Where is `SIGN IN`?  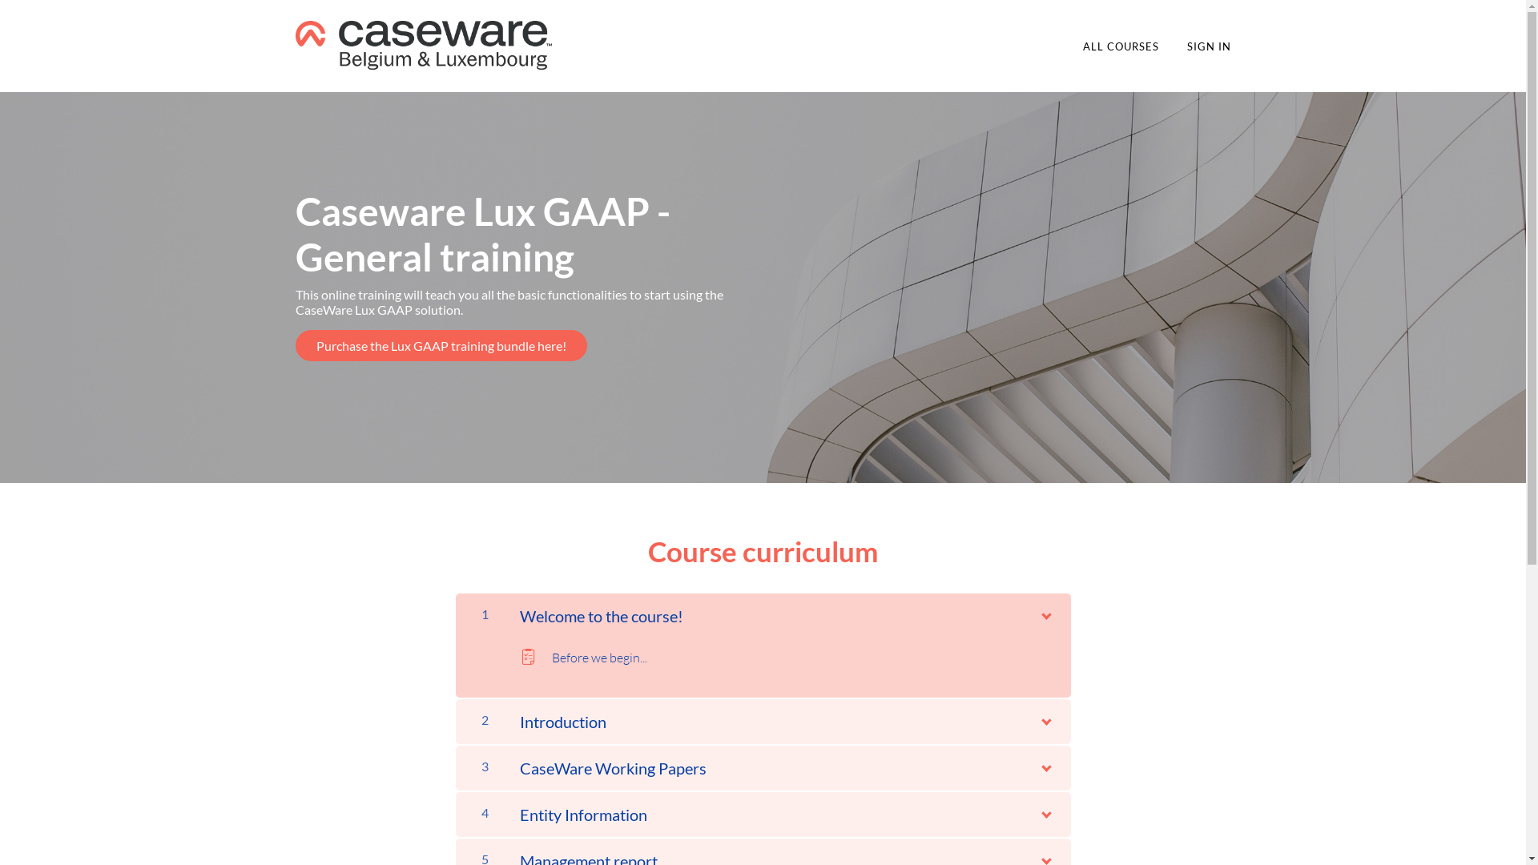 SIGN IN is located at coordinates (1210, 46).